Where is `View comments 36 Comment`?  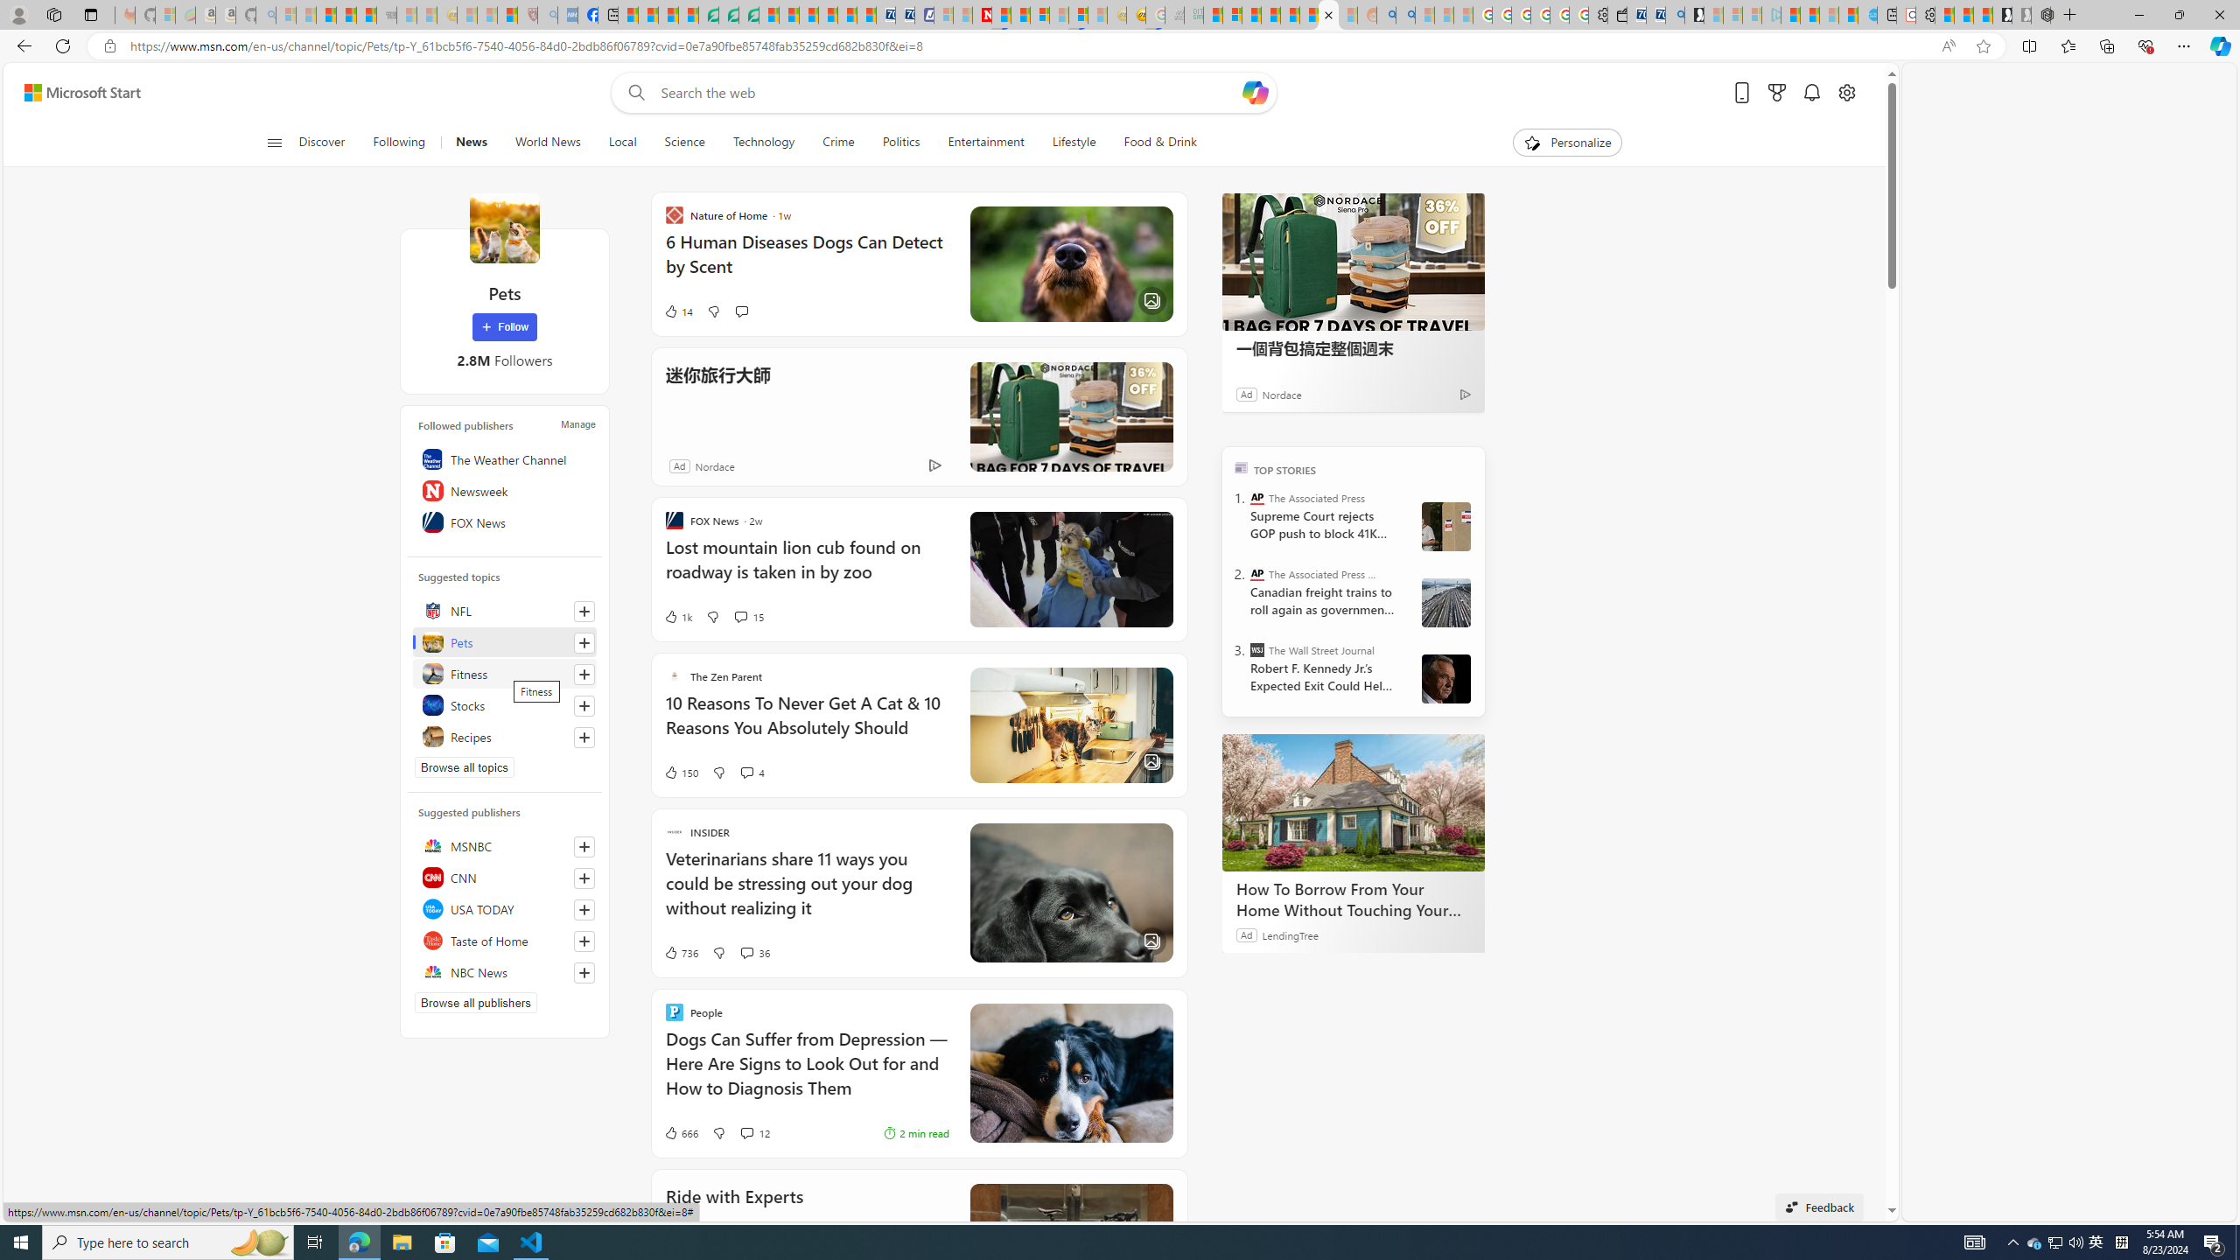 View comments 36 Comment is located at coordinates (746, 953).